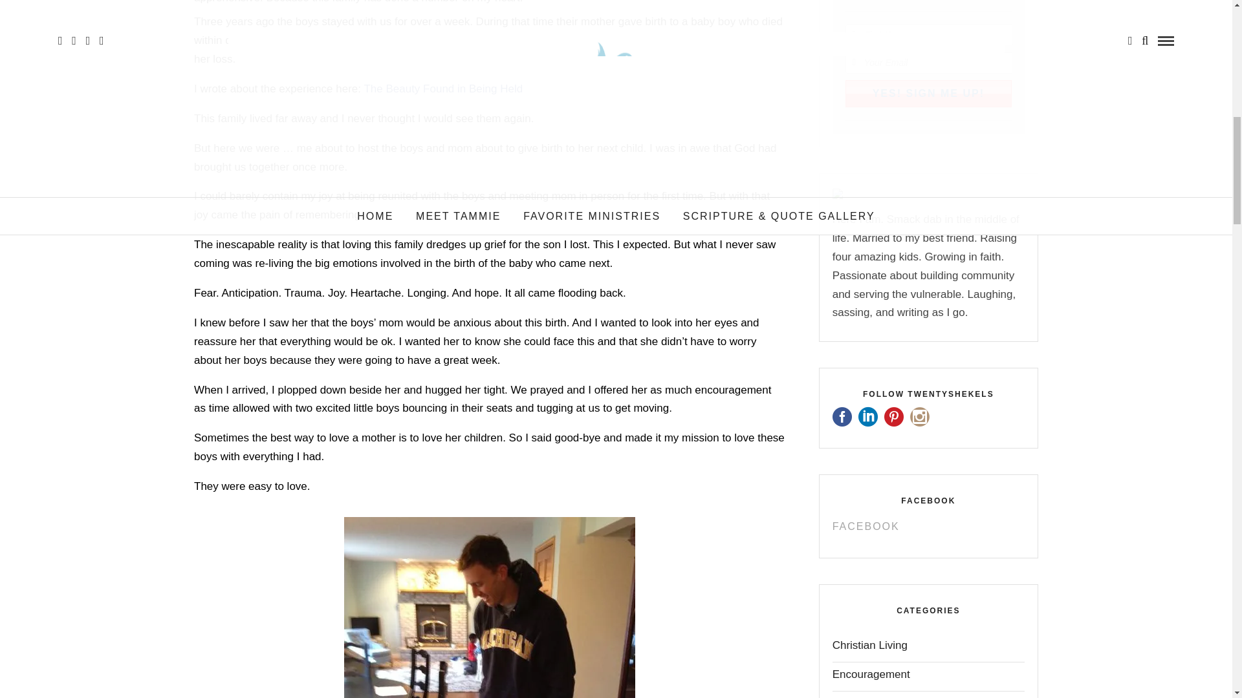 The image size is (1242, 698). I want to click on The Beauty Found in Being Held, so click(443, 89).